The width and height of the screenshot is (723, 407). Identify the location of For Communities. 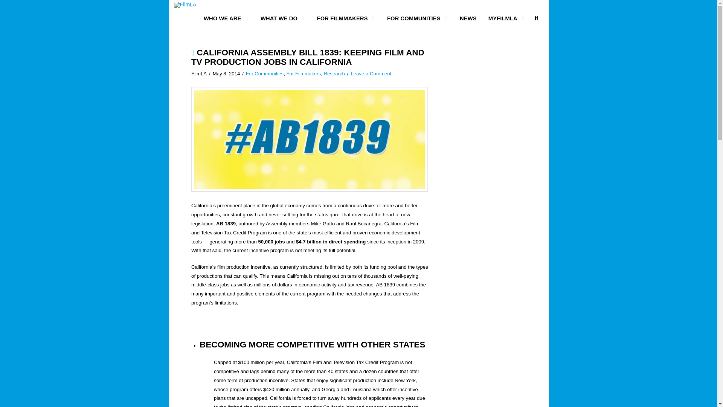
(264, 73).